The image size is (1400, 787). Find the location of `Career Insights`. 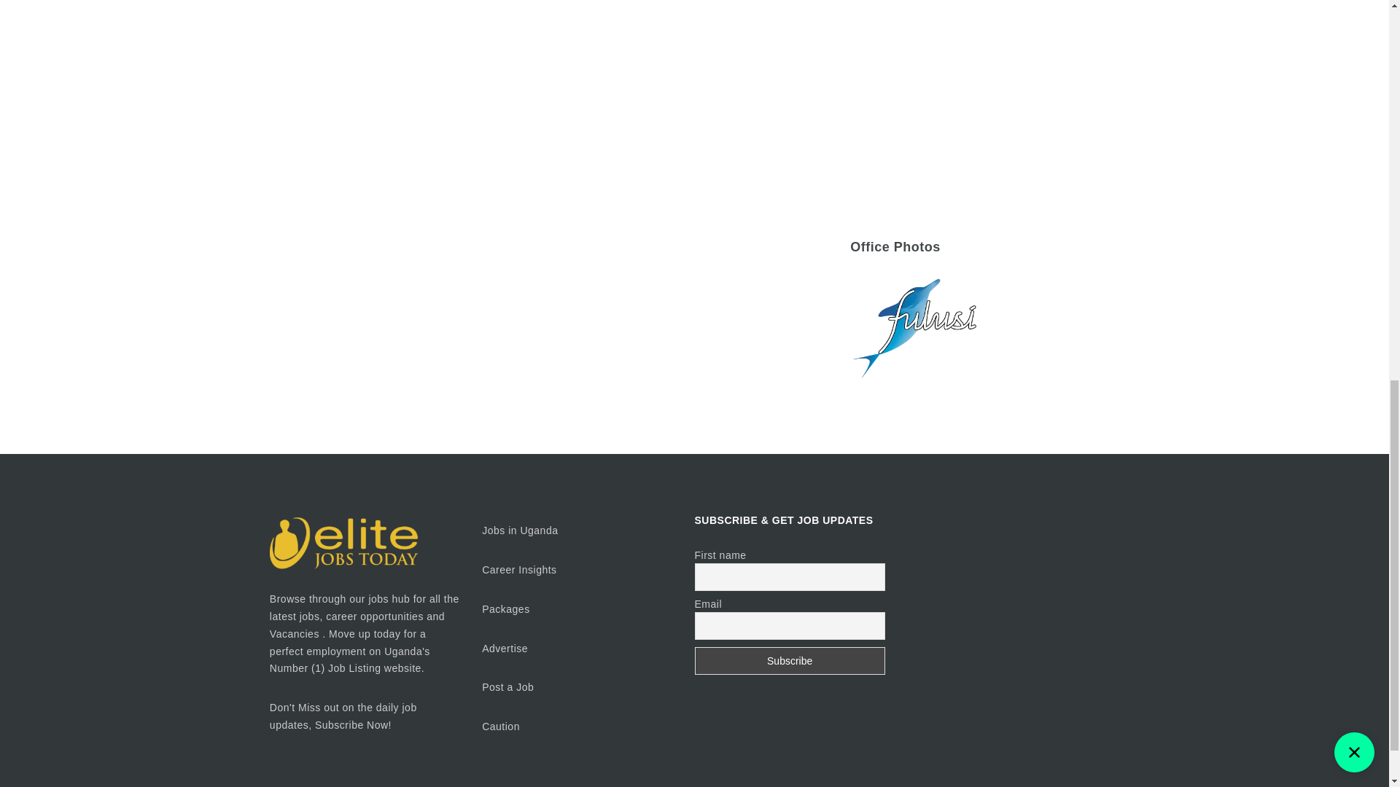

Career Insights is located at coordinates (518, 570).